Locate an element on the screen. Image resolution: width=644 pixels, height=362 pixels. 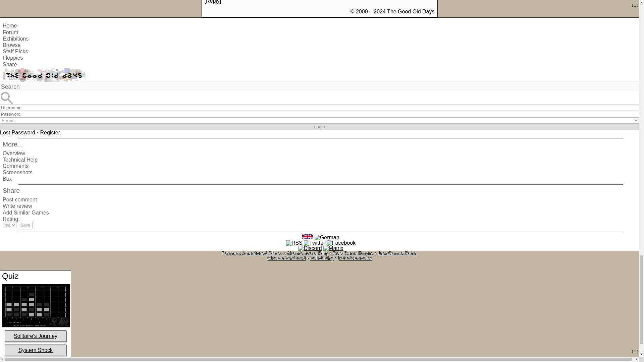
Lost Password is located at coordinates (17, 132).